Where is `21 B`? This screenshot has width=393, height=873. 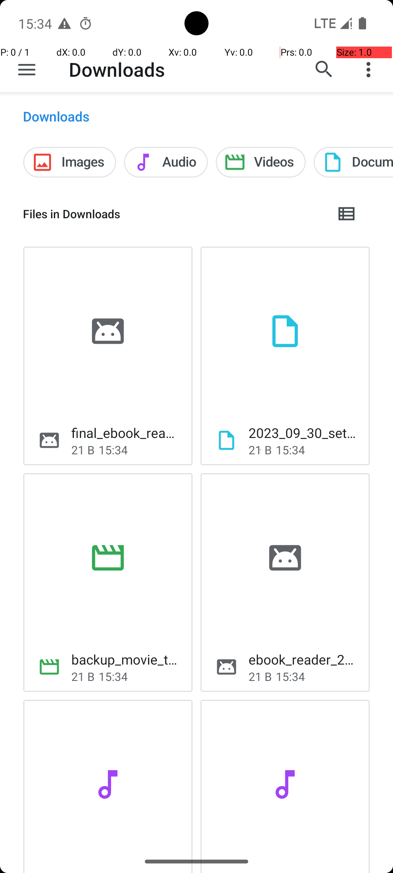 21 B is located at coordinates (83, 450).